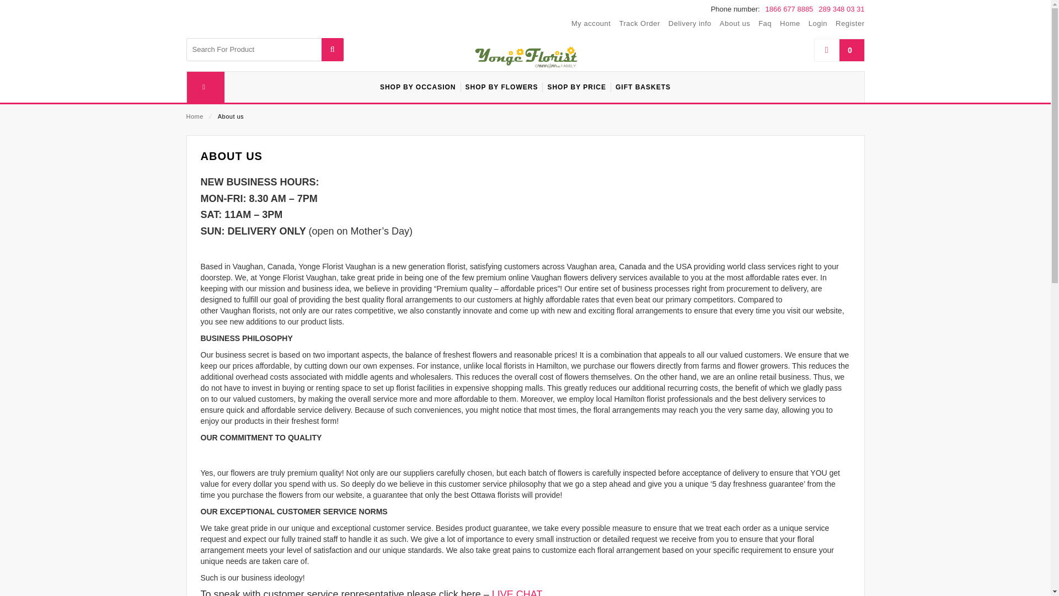 This screenshot has width=1059, height=596. I want to click on Delivery info, so click(689, 24).